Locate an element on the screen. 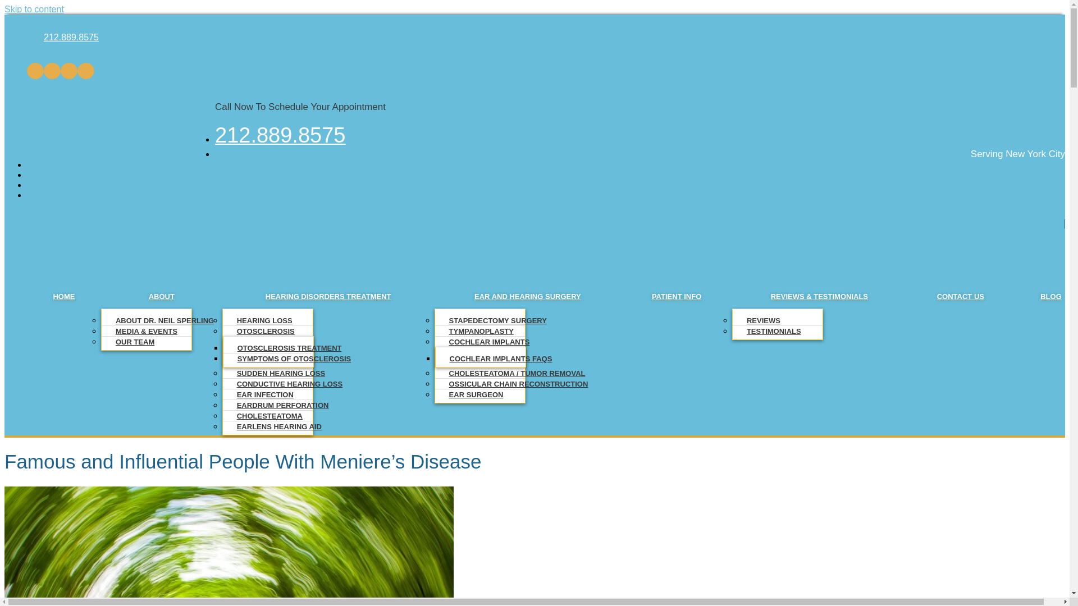  TESTIMONIALS is located at coordinates (774, 331).